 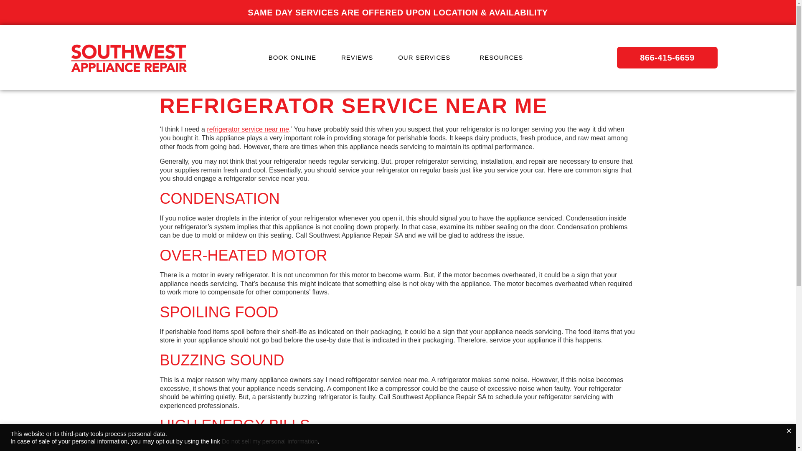 I want to click on 866-415-6659, so click(x=667, y=58).